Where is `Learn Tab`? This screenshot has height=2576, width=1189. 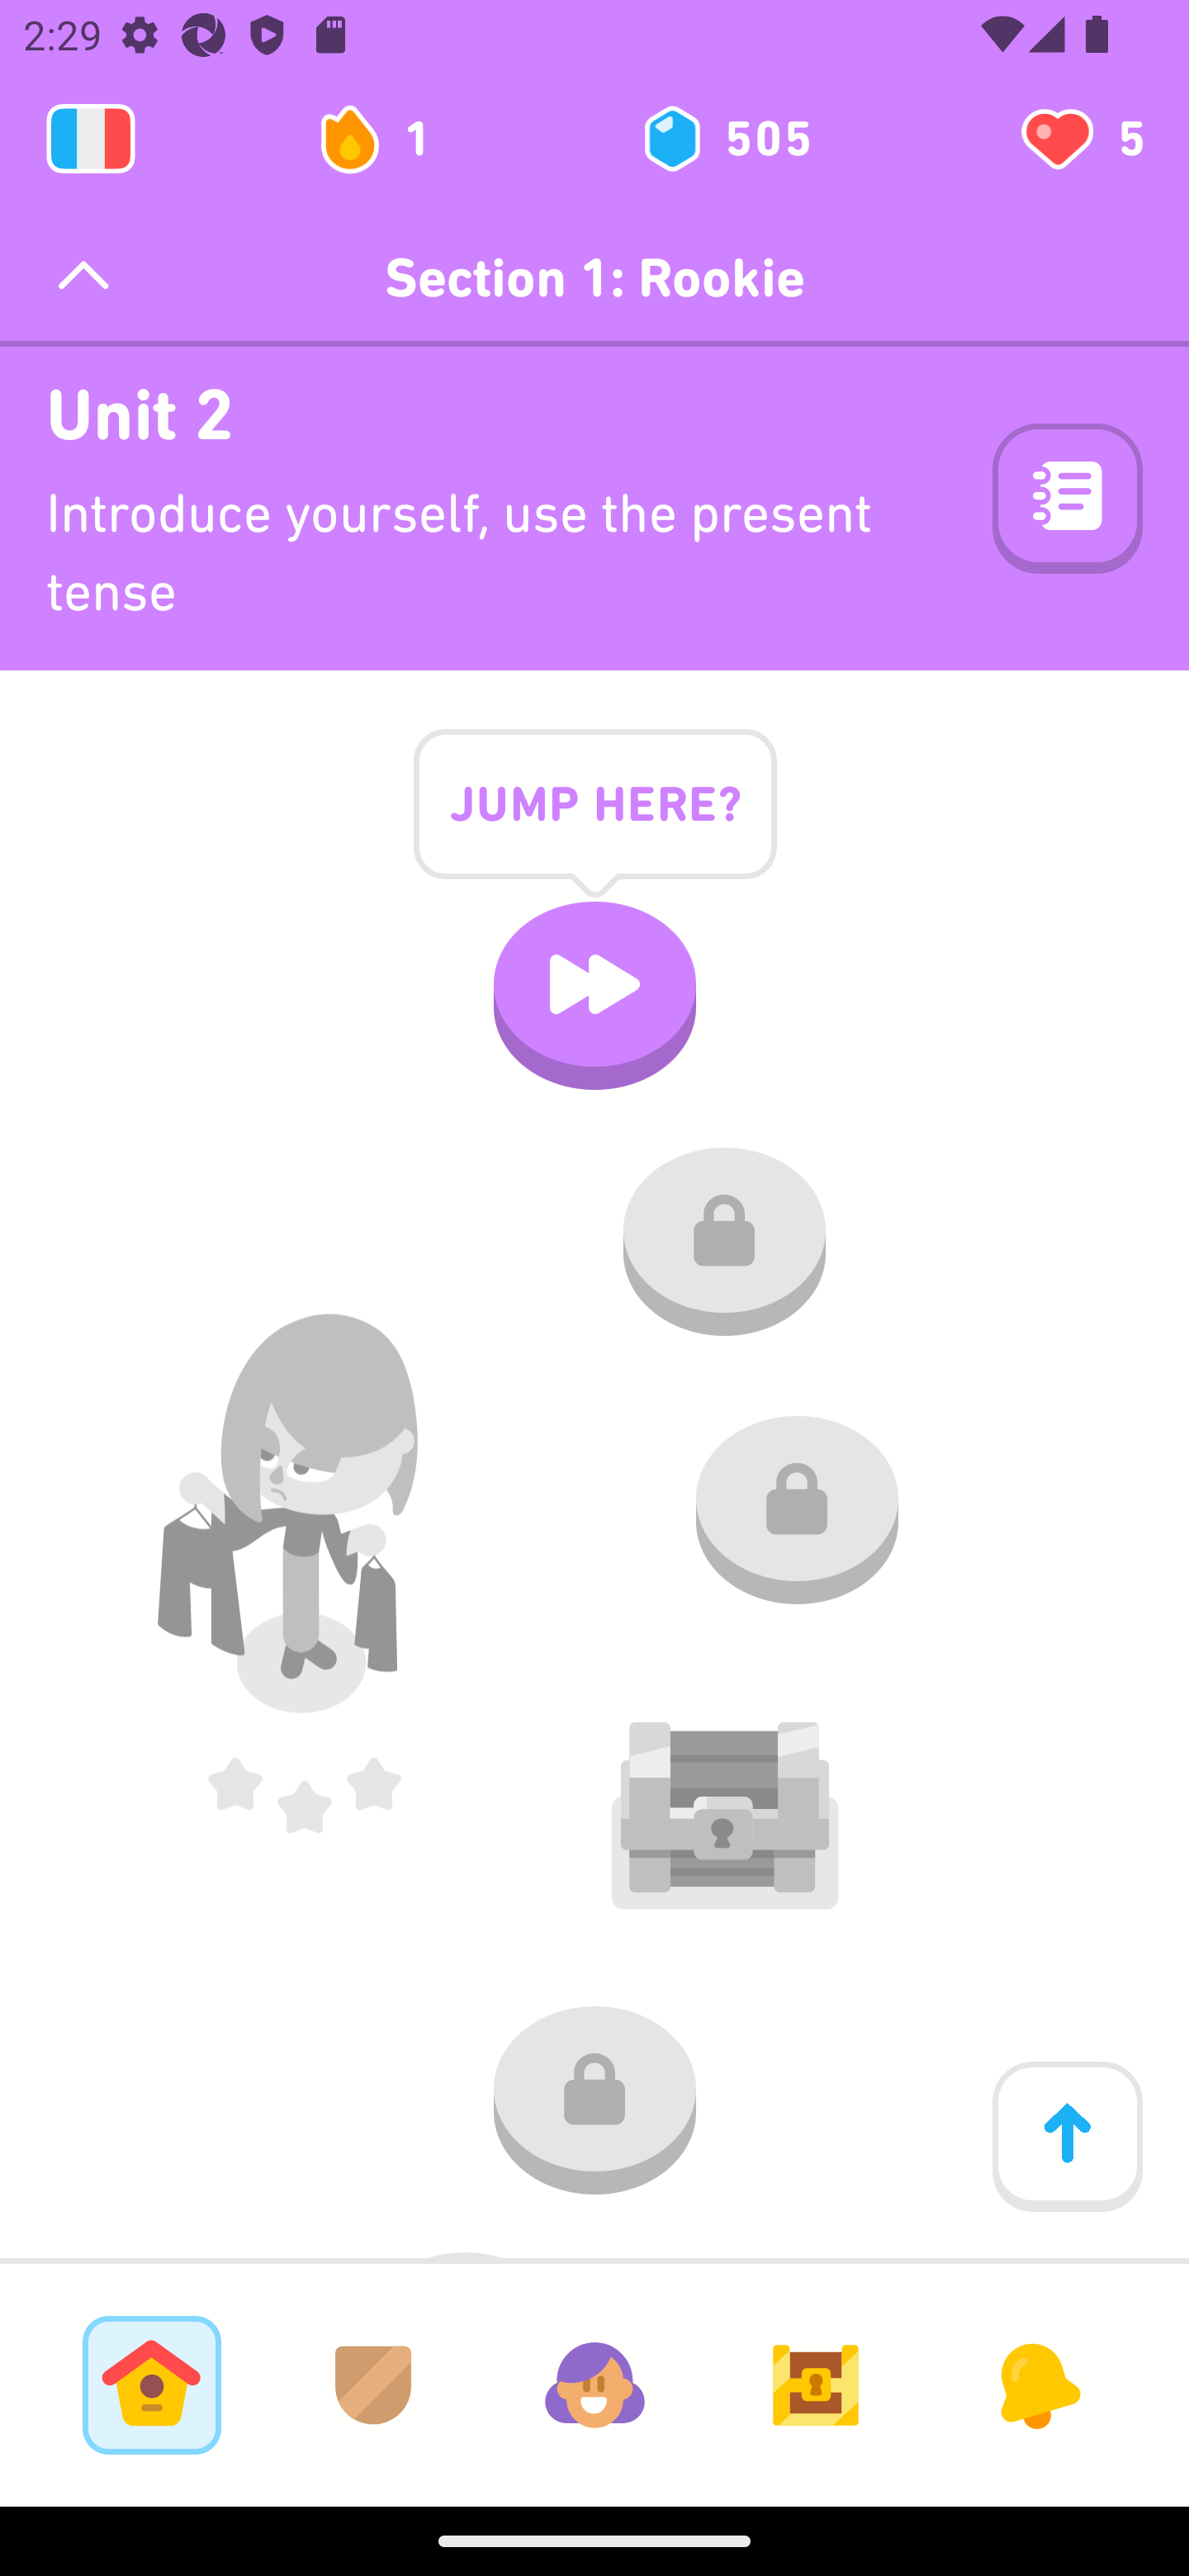 Learn Tab is located at coordinates (151, 2384).